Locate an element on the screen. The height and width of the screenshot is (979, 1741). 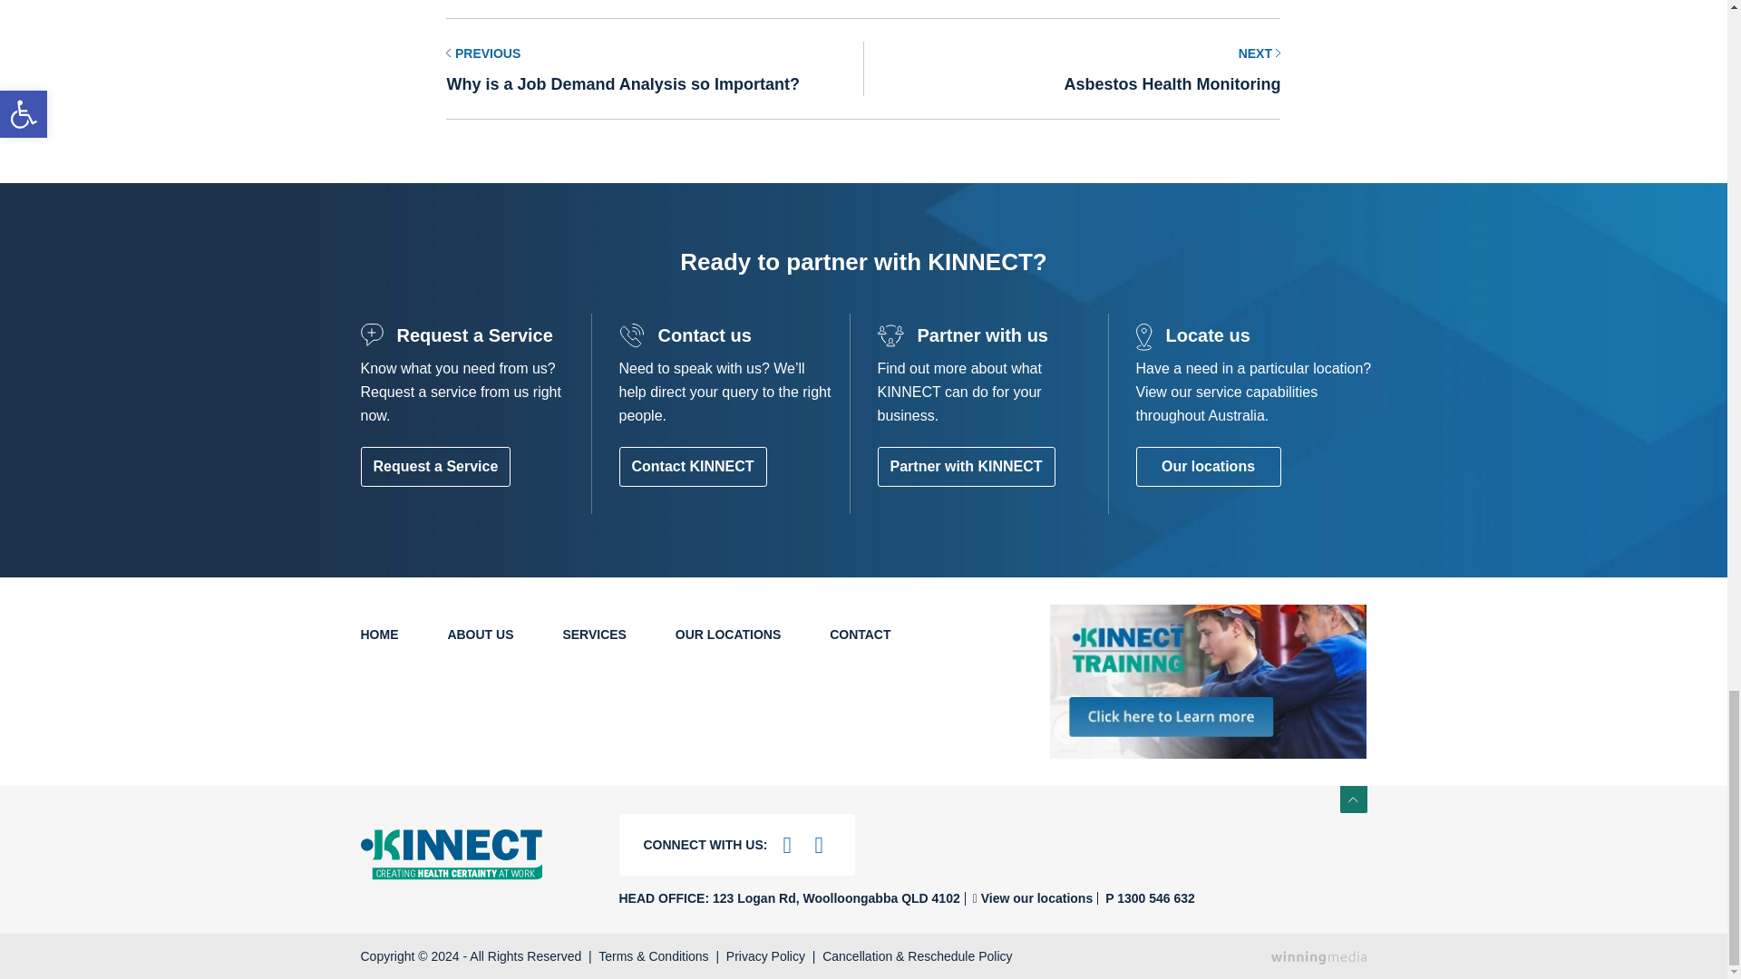
phone is located at coordinates (1145, 897).